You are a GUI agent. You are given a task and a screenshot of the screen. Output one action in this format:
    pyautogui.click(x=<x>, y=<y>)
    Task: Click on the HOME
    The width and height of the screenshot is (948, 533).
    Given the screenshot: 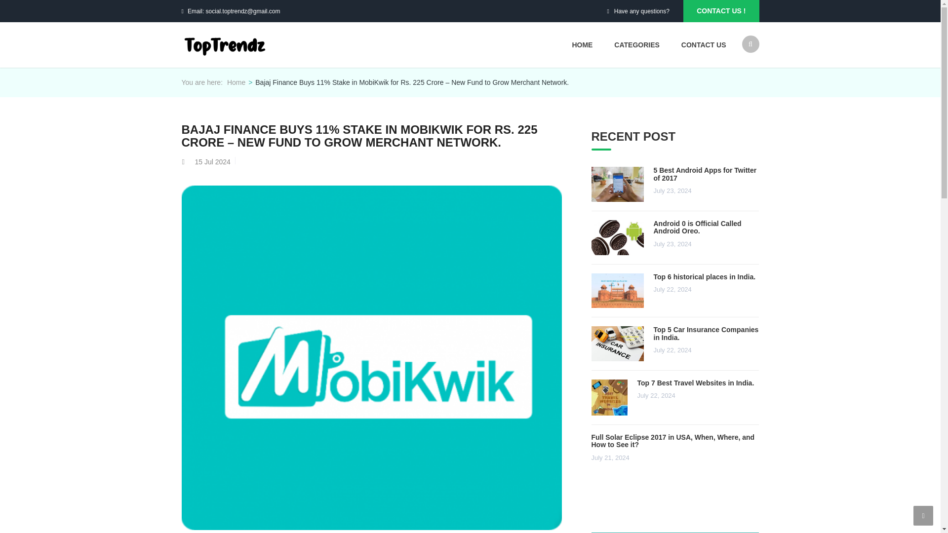 What is the action you would take?
    pyautogui.click(x=582, y=45)
    